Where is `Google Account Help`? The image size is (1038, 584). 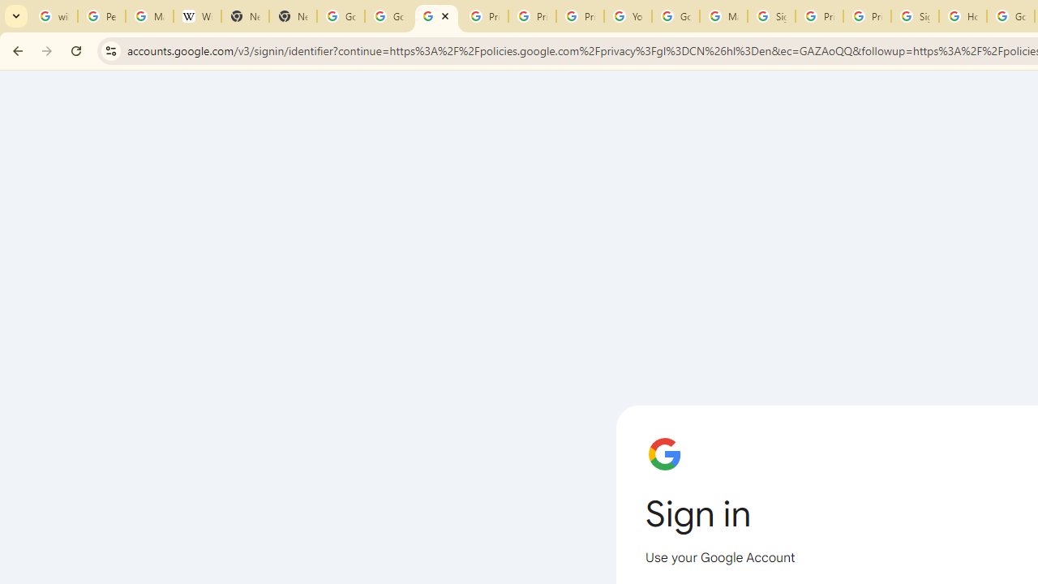 Google Account Help is located at coordinates (675, 16).